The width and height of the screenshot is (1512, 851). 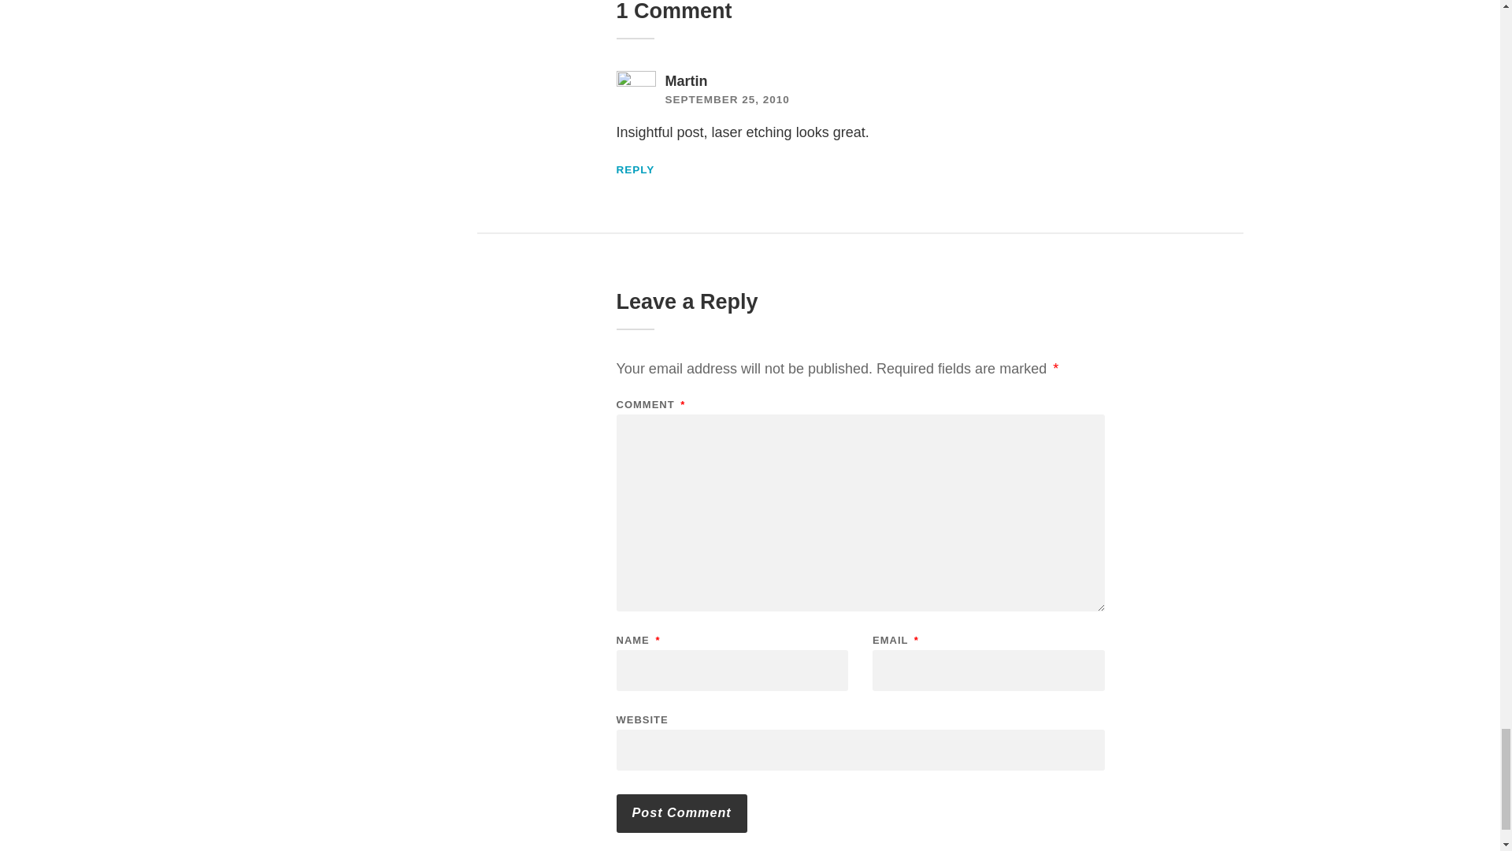 I want to click on Post Comment, so click(x=680, y=813).